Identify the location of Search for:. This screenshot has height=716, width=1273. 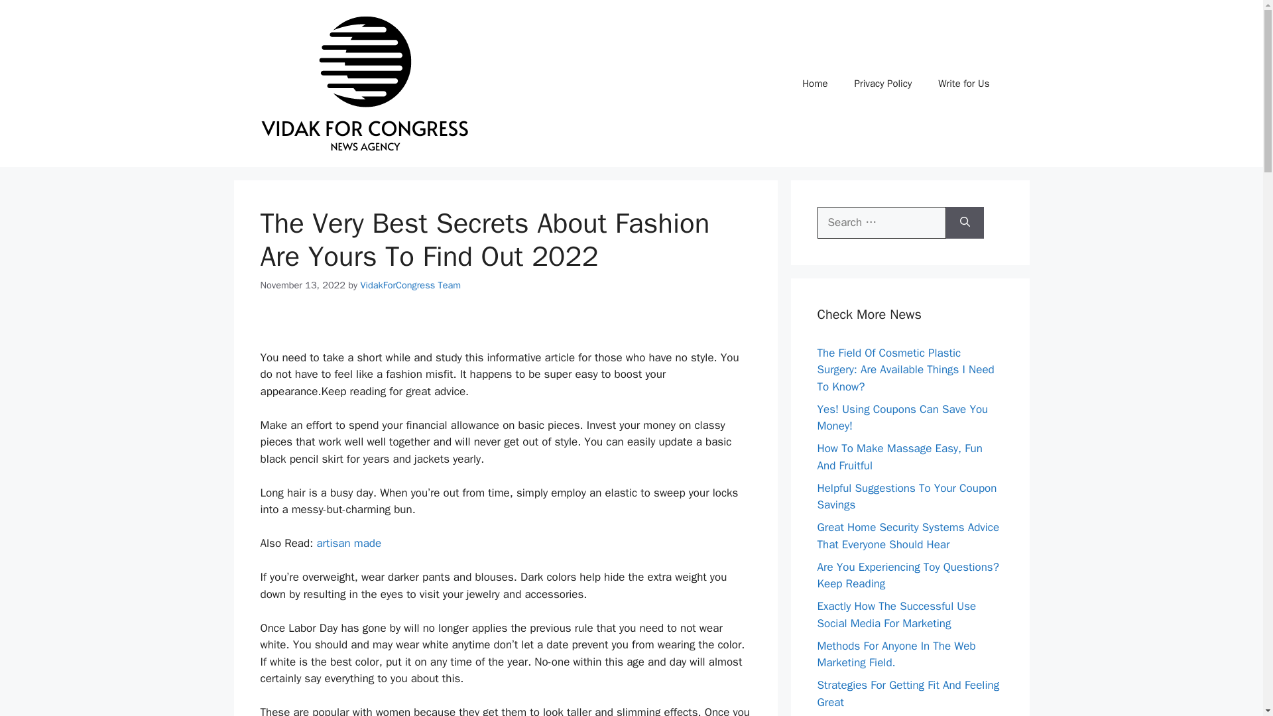
(881, 223).